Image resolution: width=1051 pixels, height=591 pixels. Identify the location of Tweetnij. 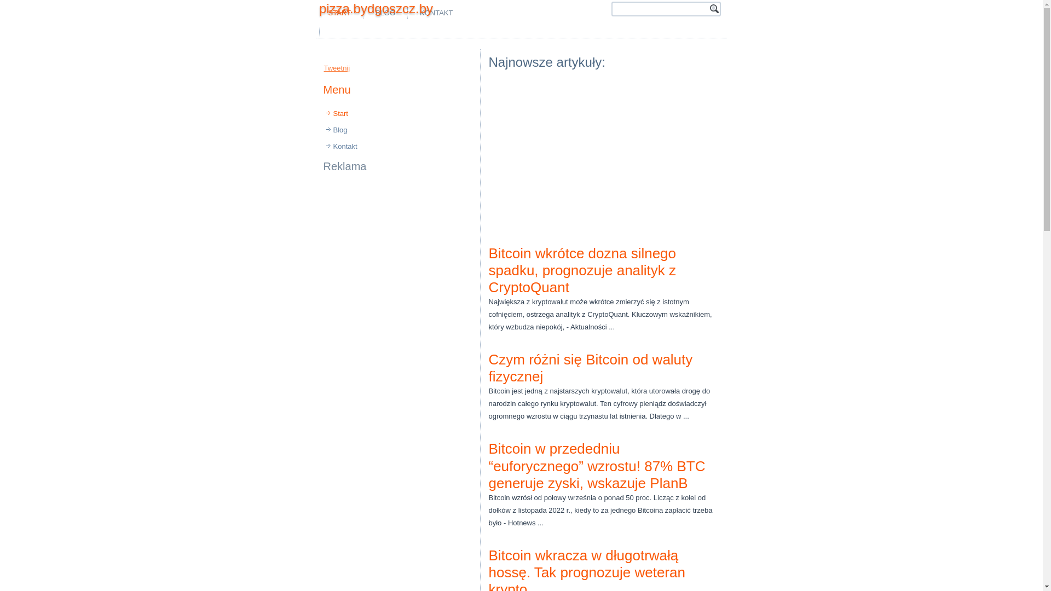
(337, 68).